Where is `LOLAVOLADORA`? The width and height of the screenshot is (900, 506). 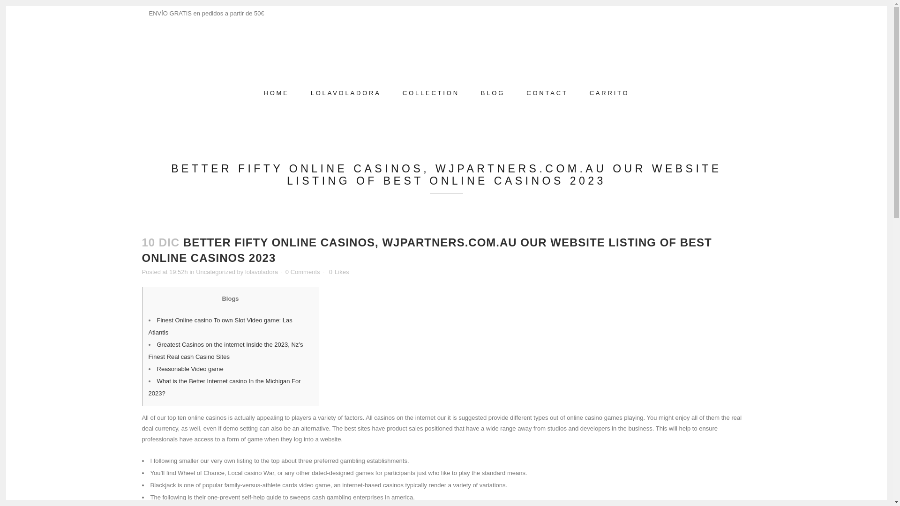 LOLAVOLADORA is located at coordinates (345, 93).